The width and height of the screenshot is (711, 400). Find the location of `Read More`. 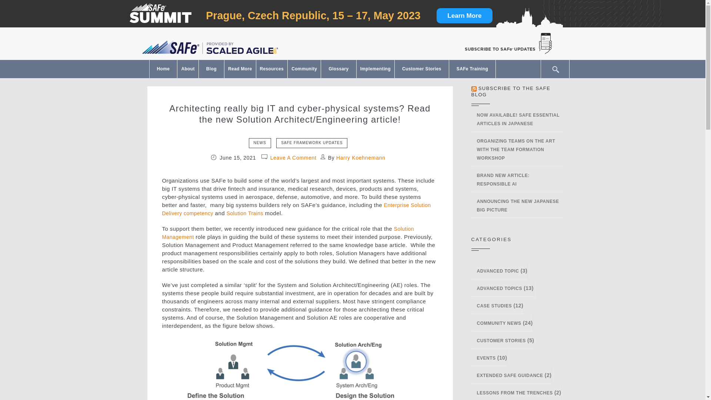

Read More is located at coordinates (240, 69).